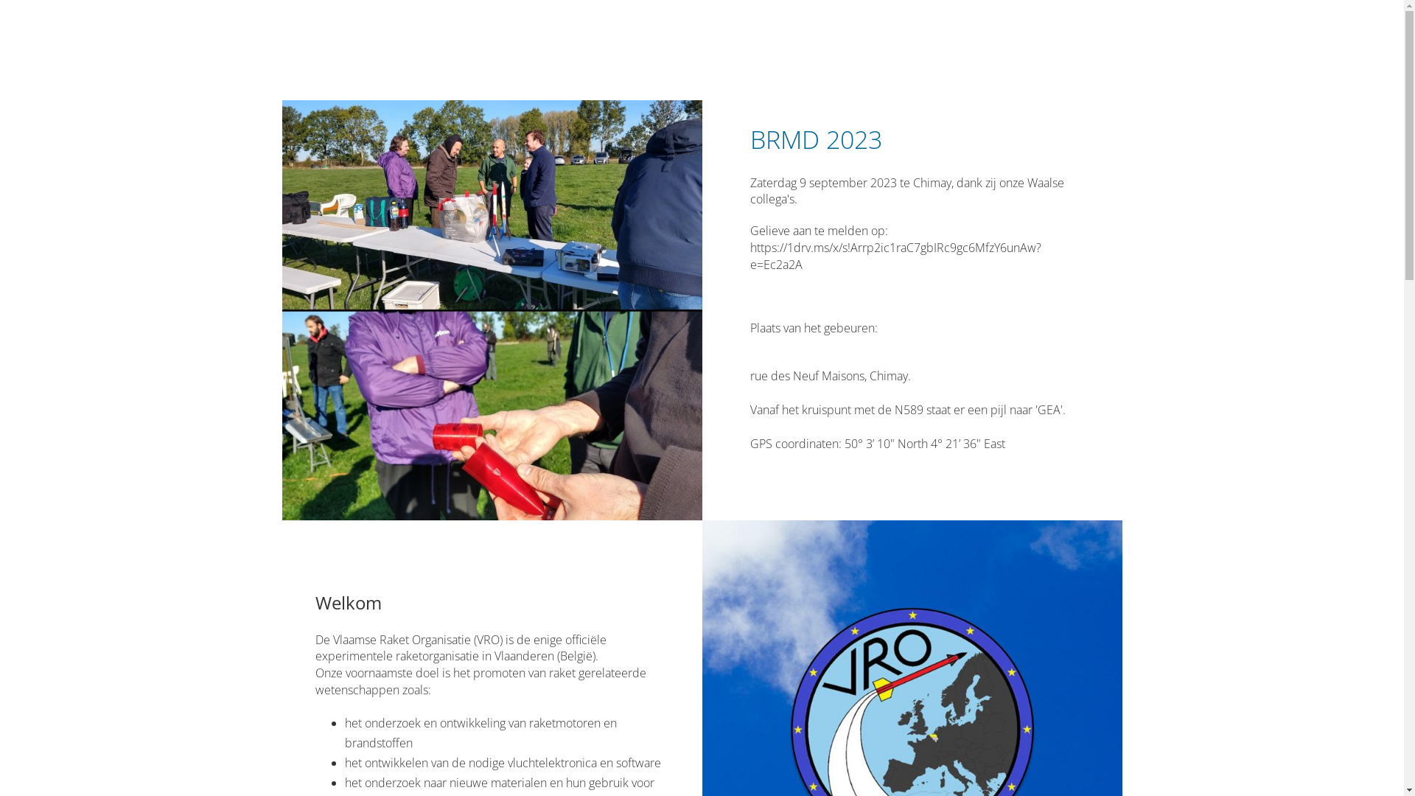 The image size is (1415, 796). What do you see at coordinates (978, 41) in the screenshot?
I see `eShop` at bounding box center [978, 41].